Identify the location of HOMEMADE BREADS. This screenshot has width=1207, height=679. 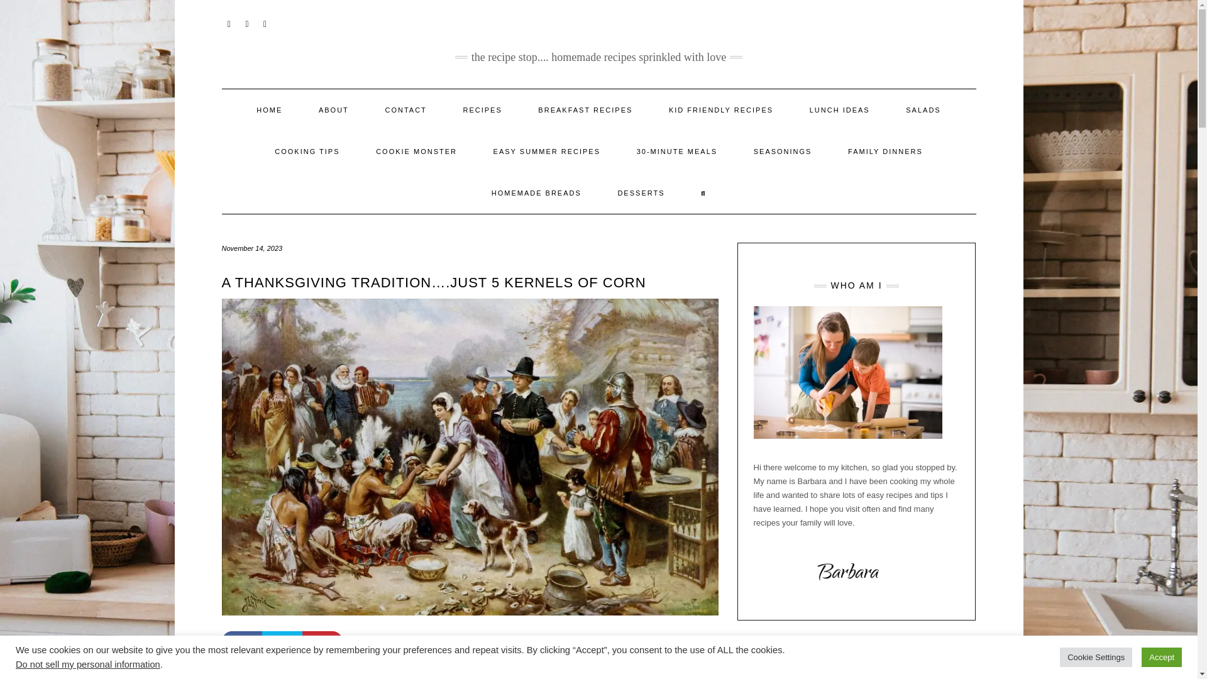
(536, 193).